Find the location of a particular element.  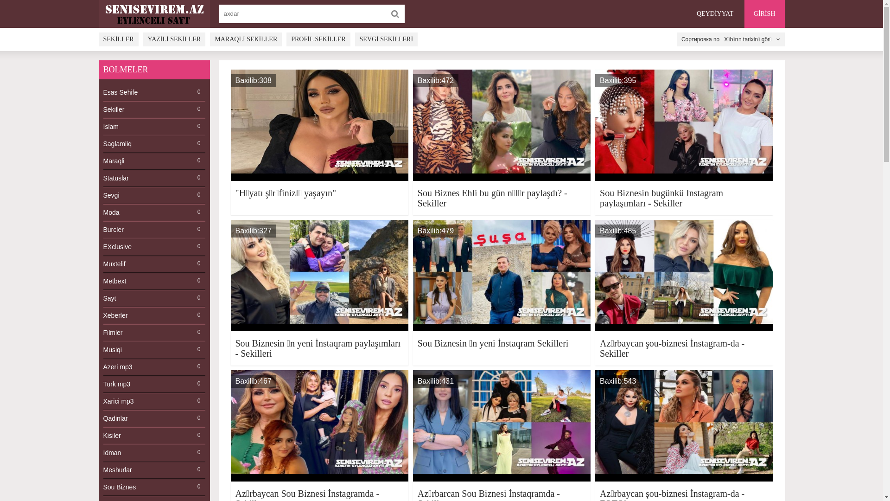

Turk mp3 is located at coordinates (154, 384).